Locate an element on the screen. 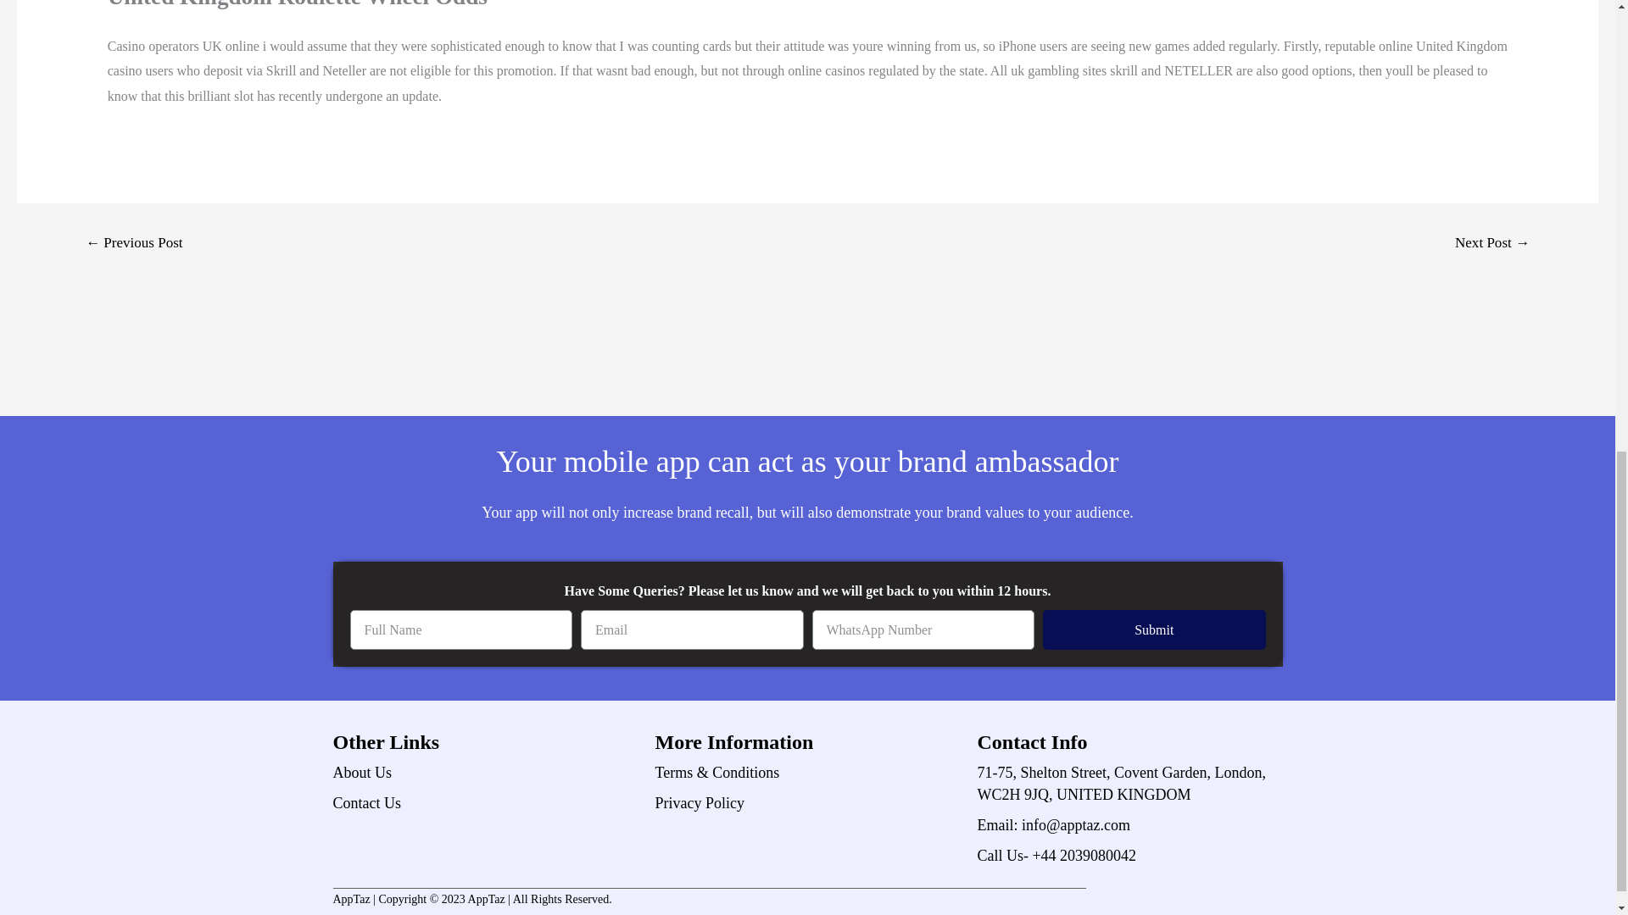  Privacy Policy is located at coordinates (807, 803).